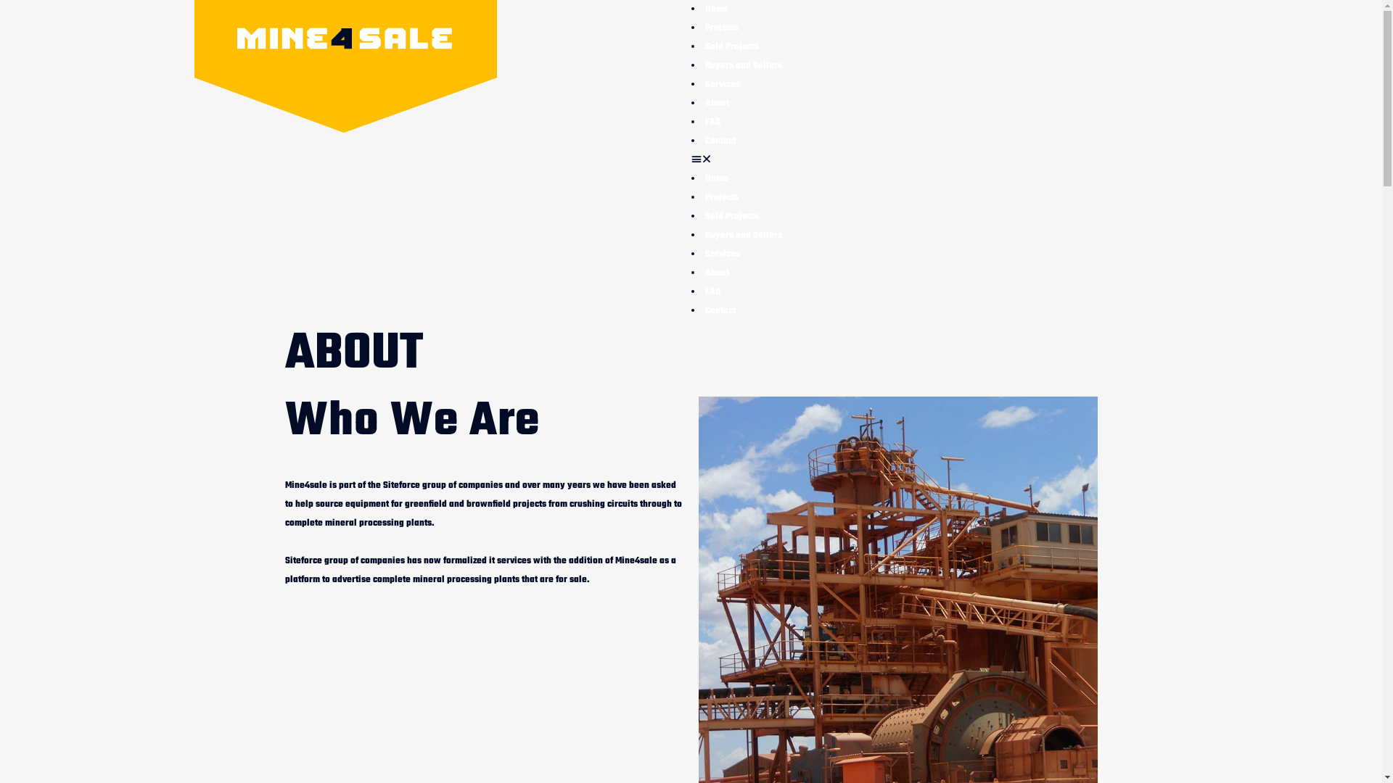 The width and height of the screenshot is (1393, 783). What do you see at coordinates (732, 217) in the screenshot?
I see `Sold Projects` at bounding box center [732, 217].